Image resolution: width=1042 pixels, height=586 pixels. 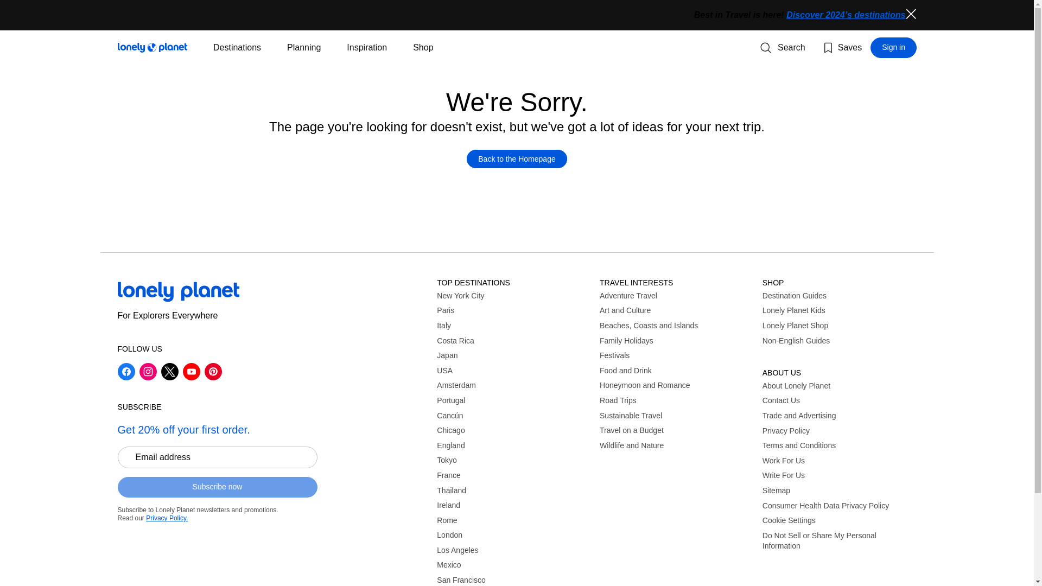 I want to click on Japan, so click(x=513, y=356).